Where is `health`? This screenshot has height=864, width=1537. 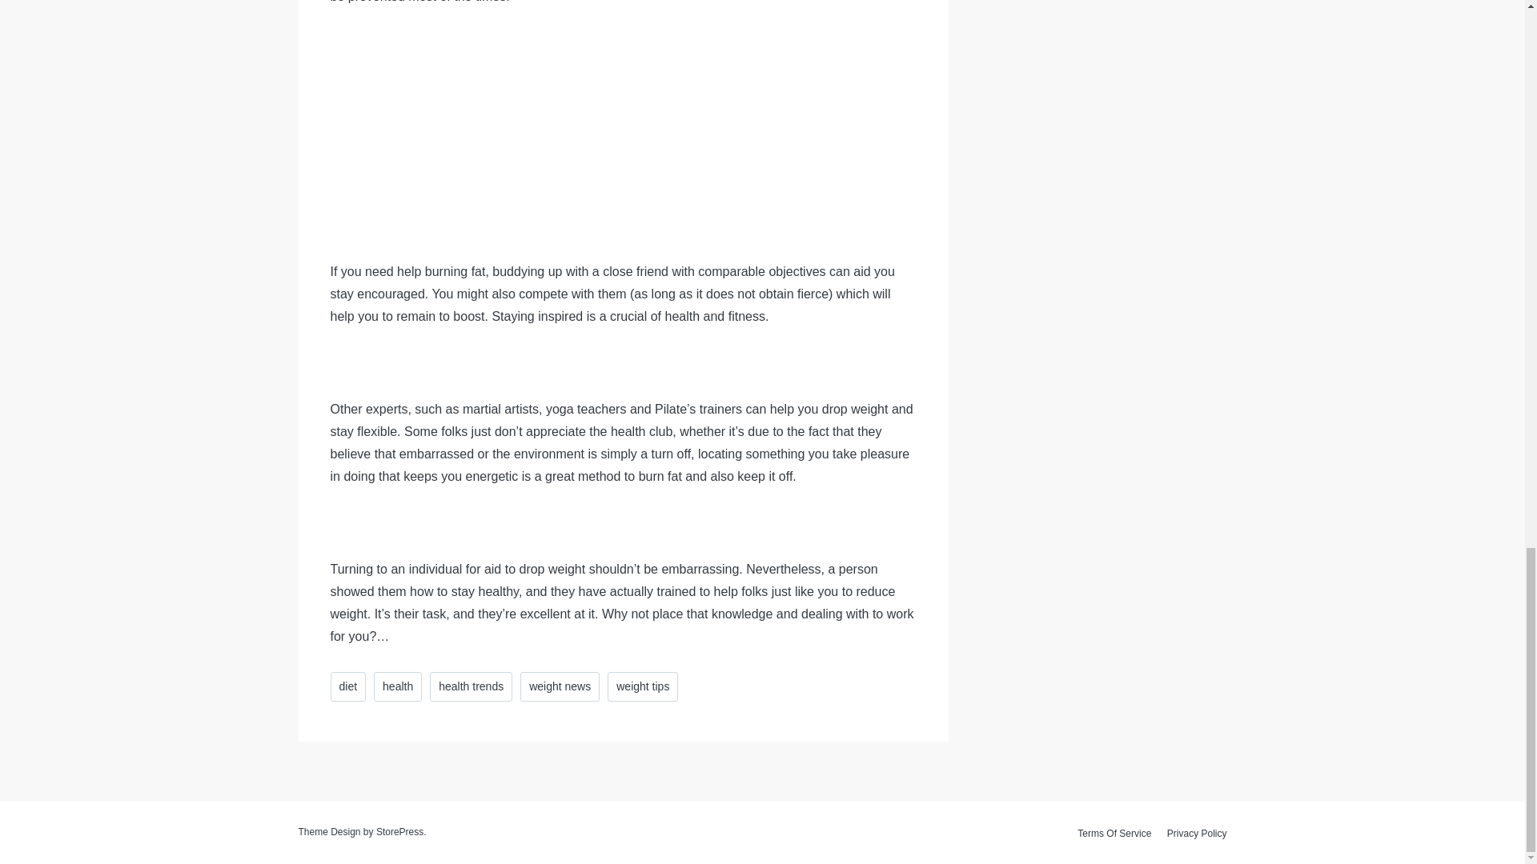
health is located at coordinates (397, 686).